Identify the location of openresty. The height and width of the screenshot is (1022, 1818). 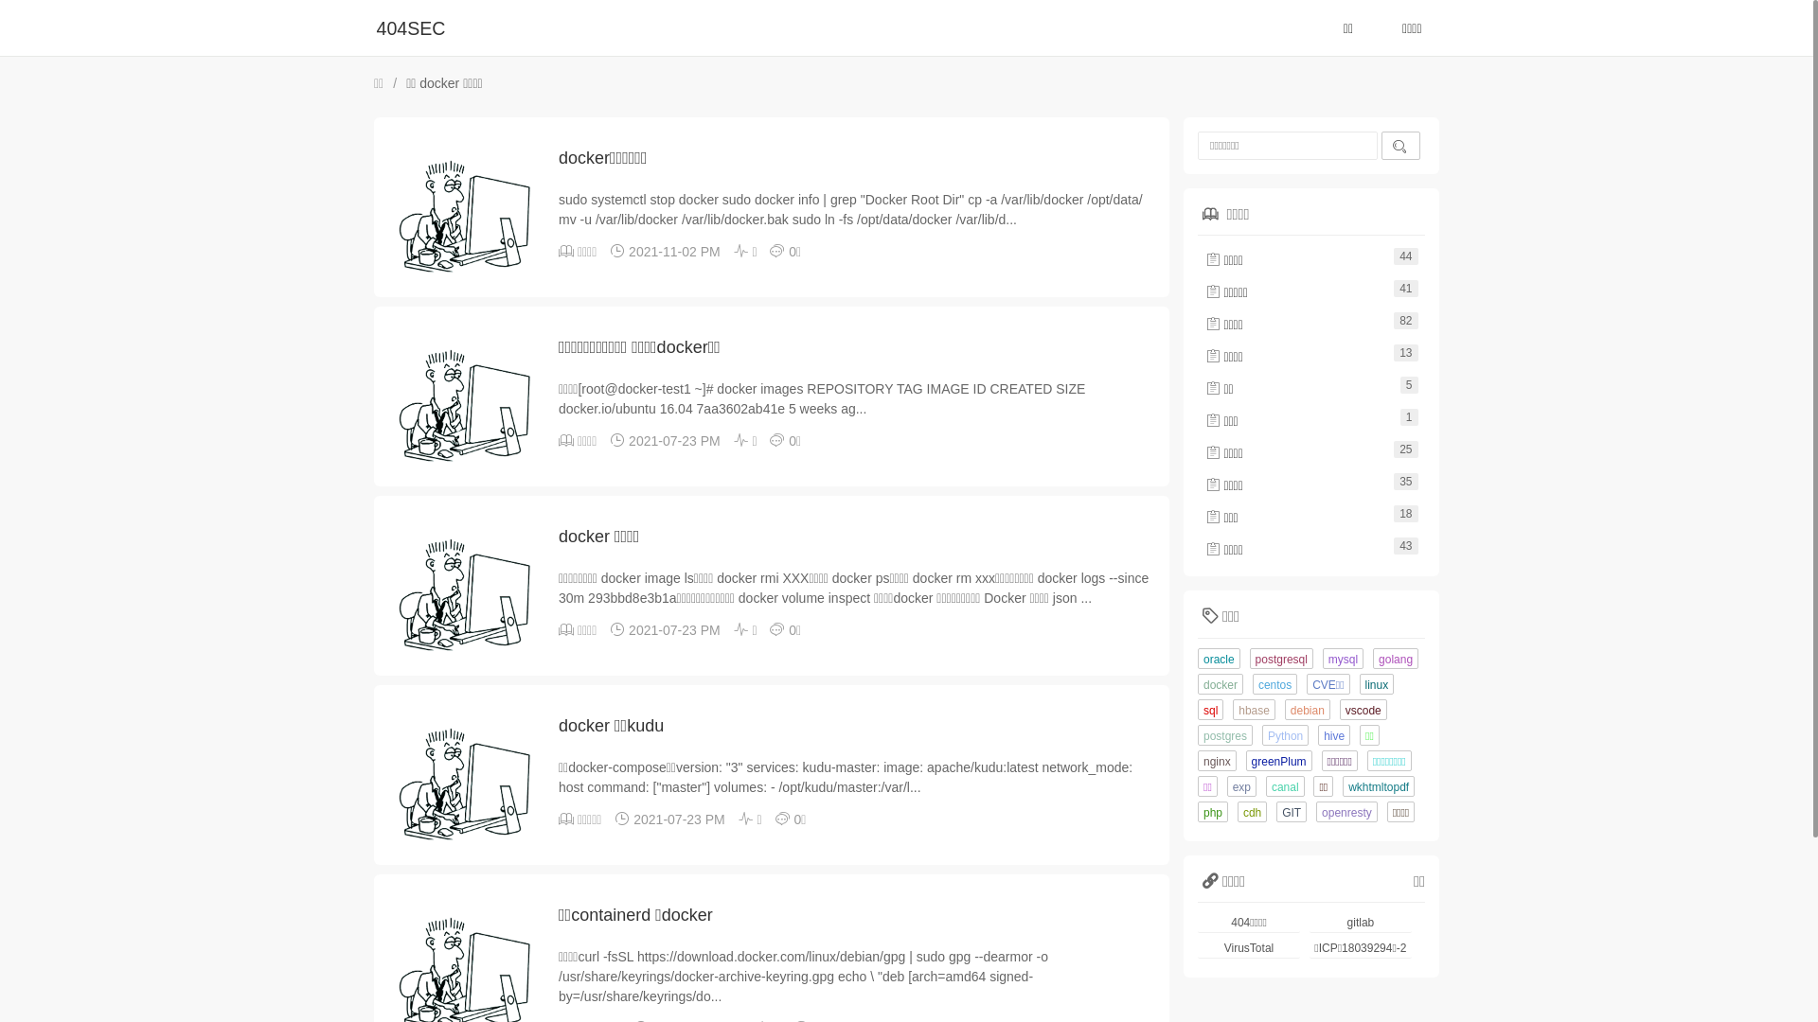
(1346, 812).